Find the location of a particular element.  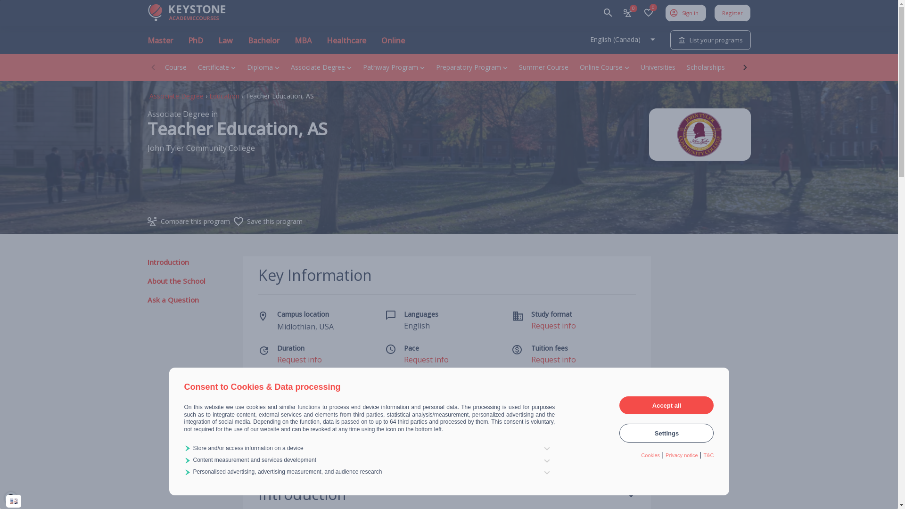

Scholarships is located at coordinates (706, 67).